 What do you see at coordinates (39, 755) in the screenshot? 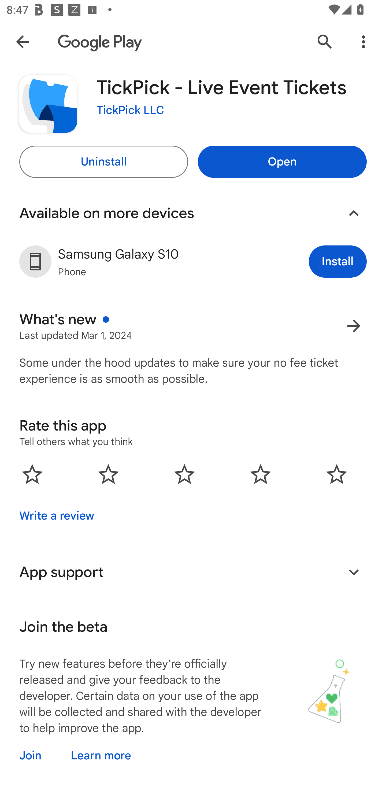
I see `Join` at bounding box center [39, 755].